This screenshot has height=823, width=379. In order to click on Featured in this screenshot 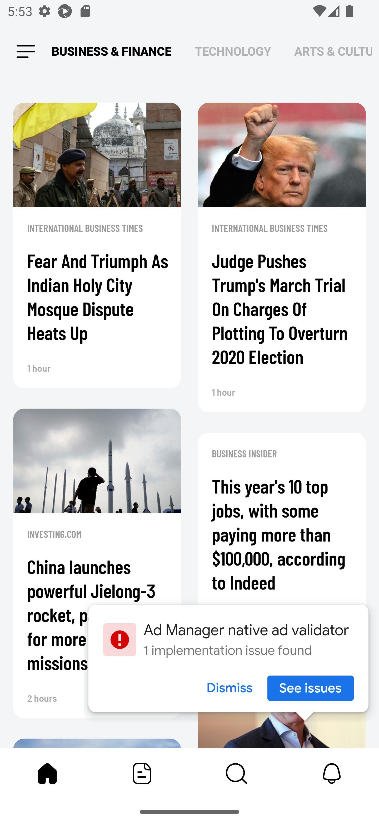, I will do `click(142, 773)`.